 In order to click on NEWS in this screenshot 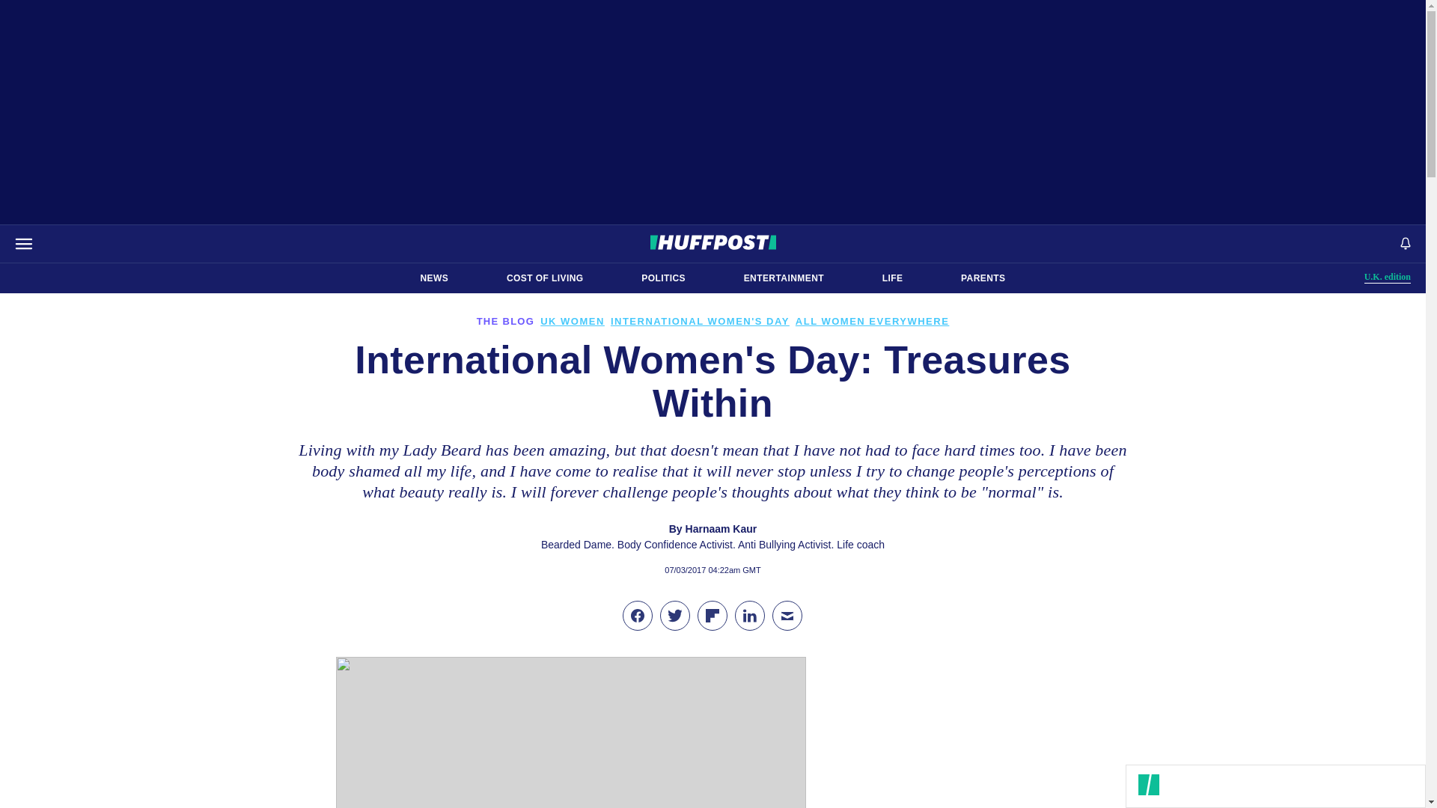, I will do `click(983, 278)`.